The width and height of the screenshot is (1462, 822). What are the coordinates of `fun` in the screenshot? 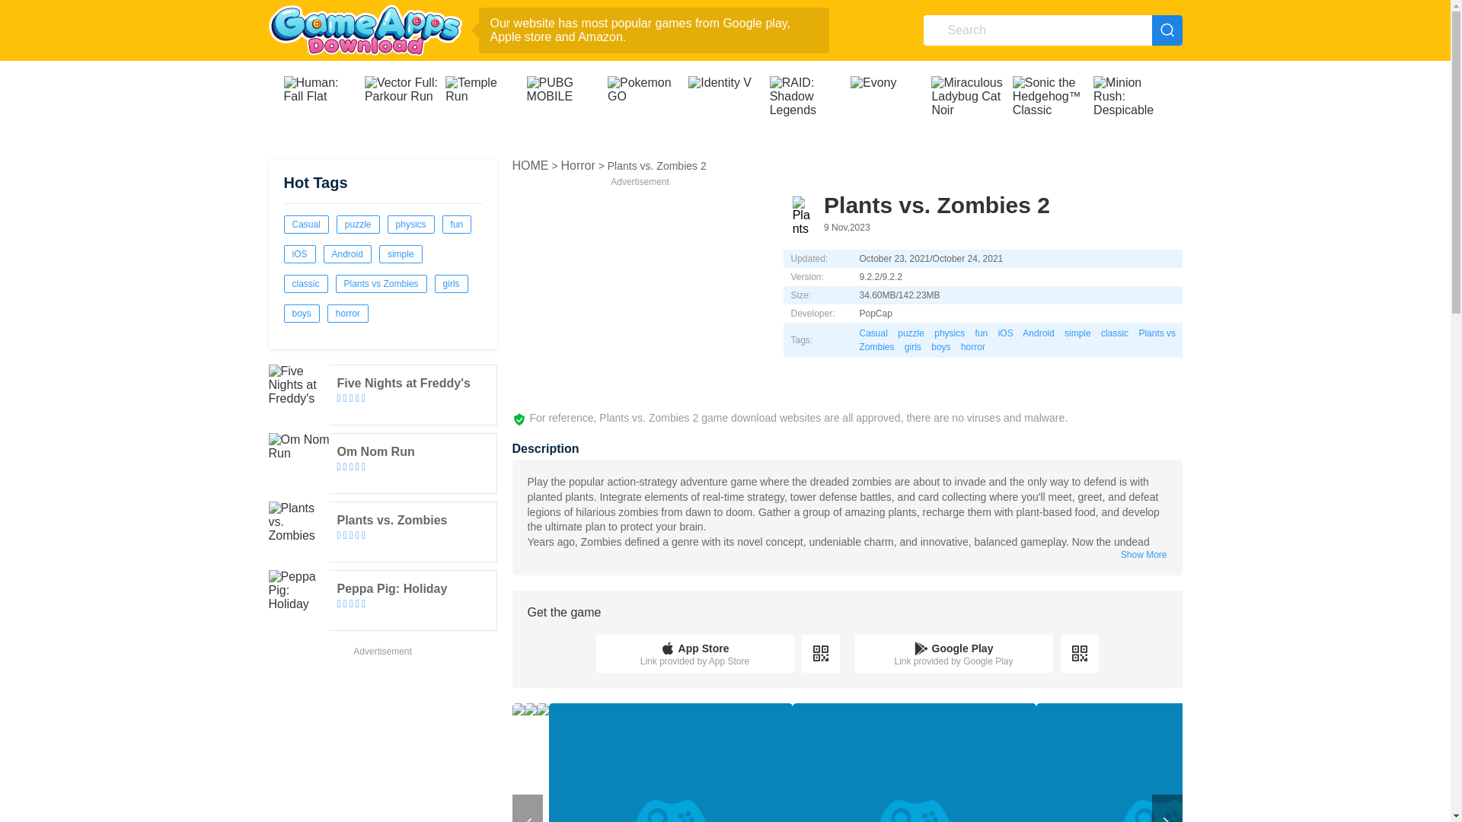 It's located at (457, 224).